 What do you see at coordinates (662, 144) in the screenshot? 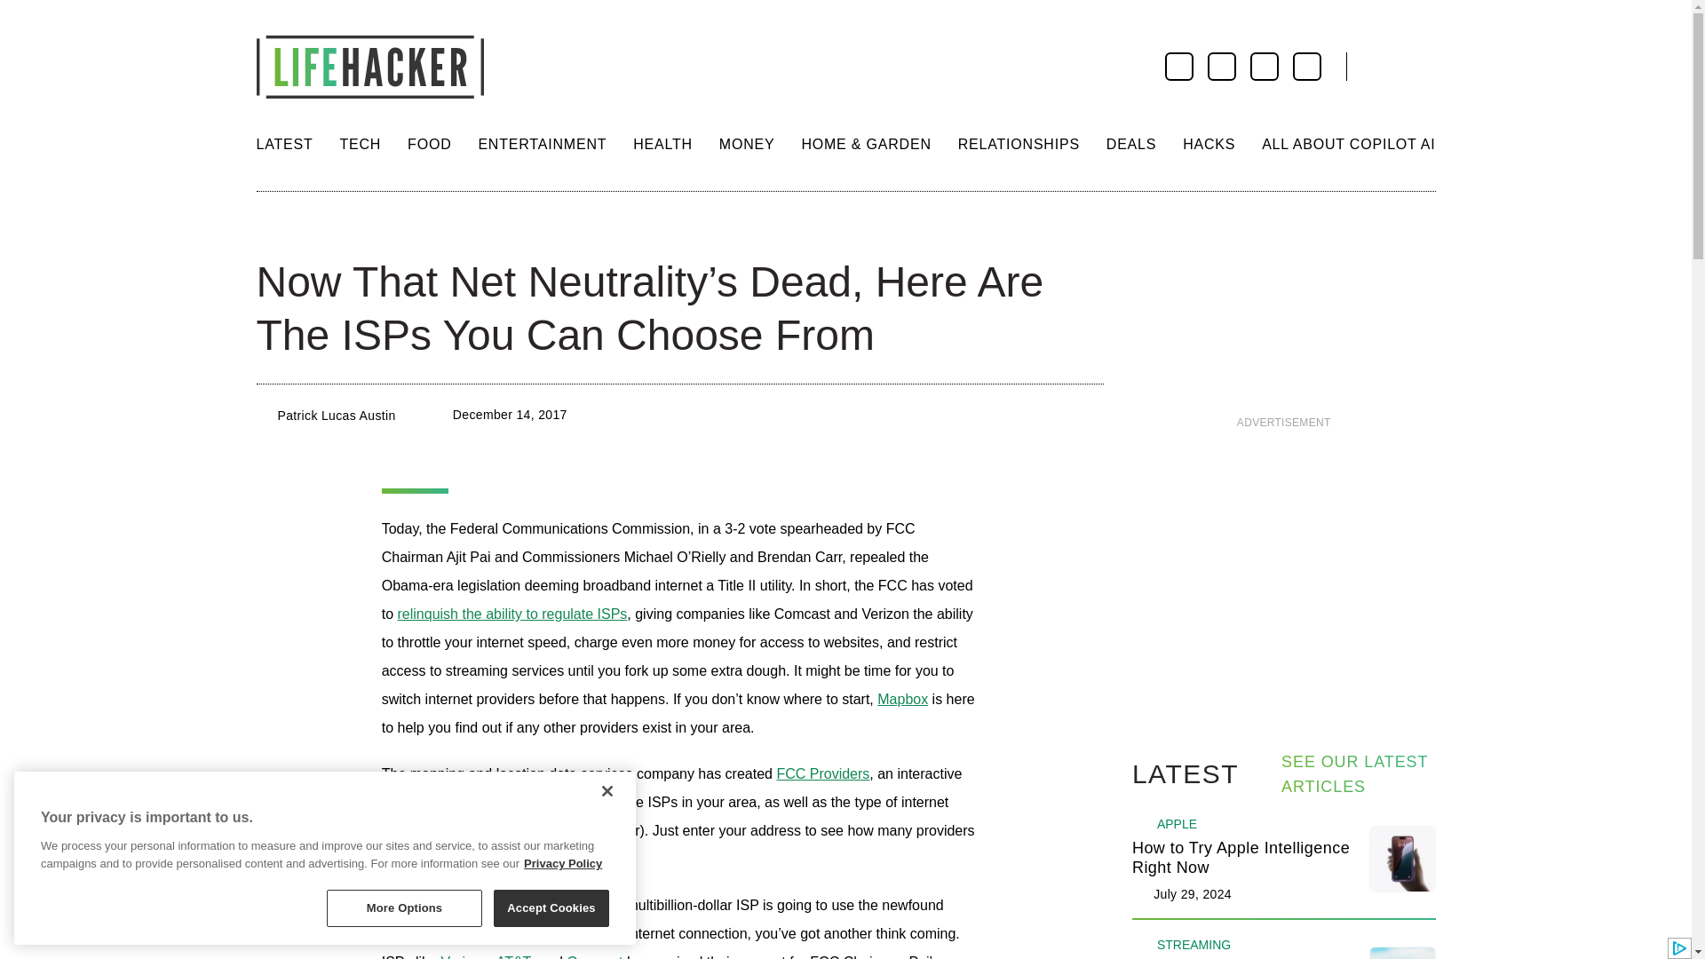
I see `HEALTH` at bounding box center [662, 144].